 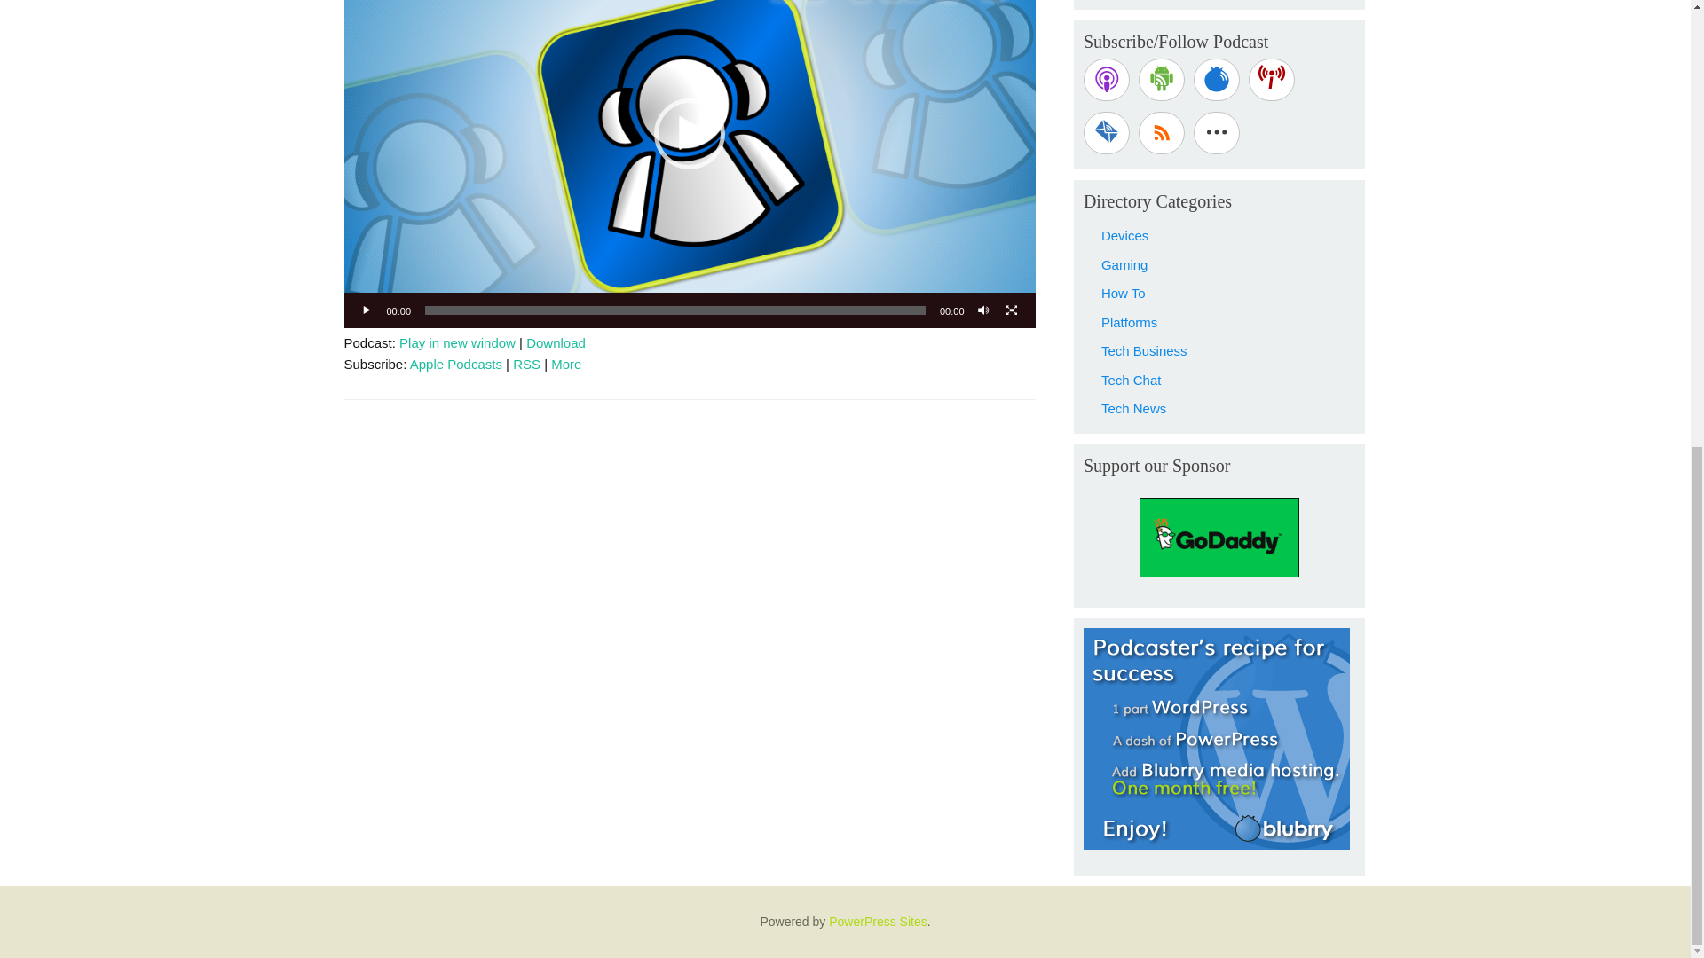 I want to click on Download, so click(x=556, y=342).